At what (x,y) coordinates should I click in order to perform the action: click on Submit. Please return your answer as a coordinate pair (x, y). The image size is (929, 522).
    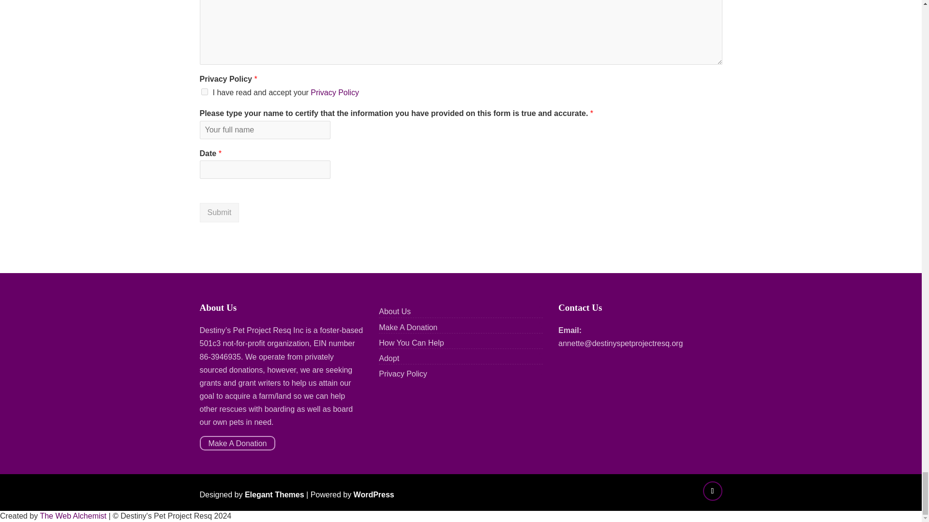
    Looking at the image, I should click on (219, 213).